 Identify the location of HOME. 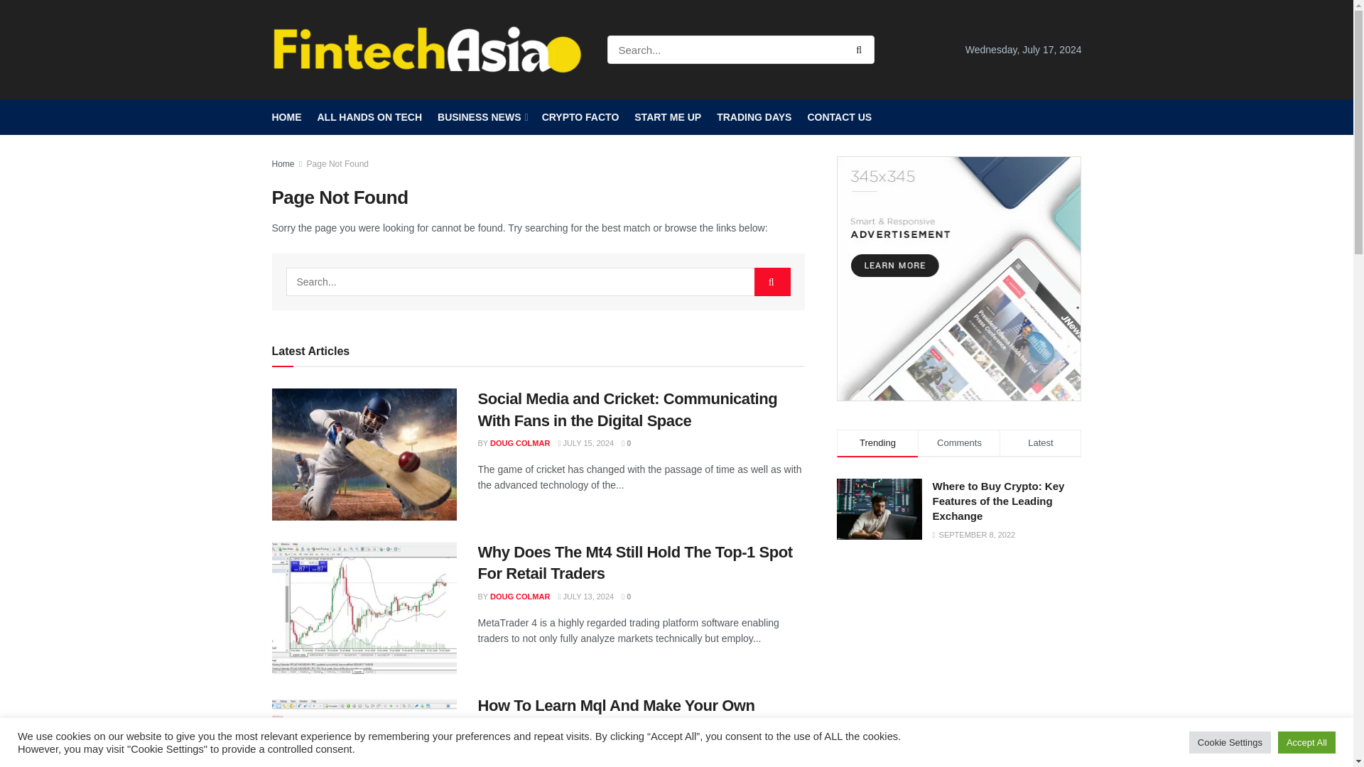
(286, 117).